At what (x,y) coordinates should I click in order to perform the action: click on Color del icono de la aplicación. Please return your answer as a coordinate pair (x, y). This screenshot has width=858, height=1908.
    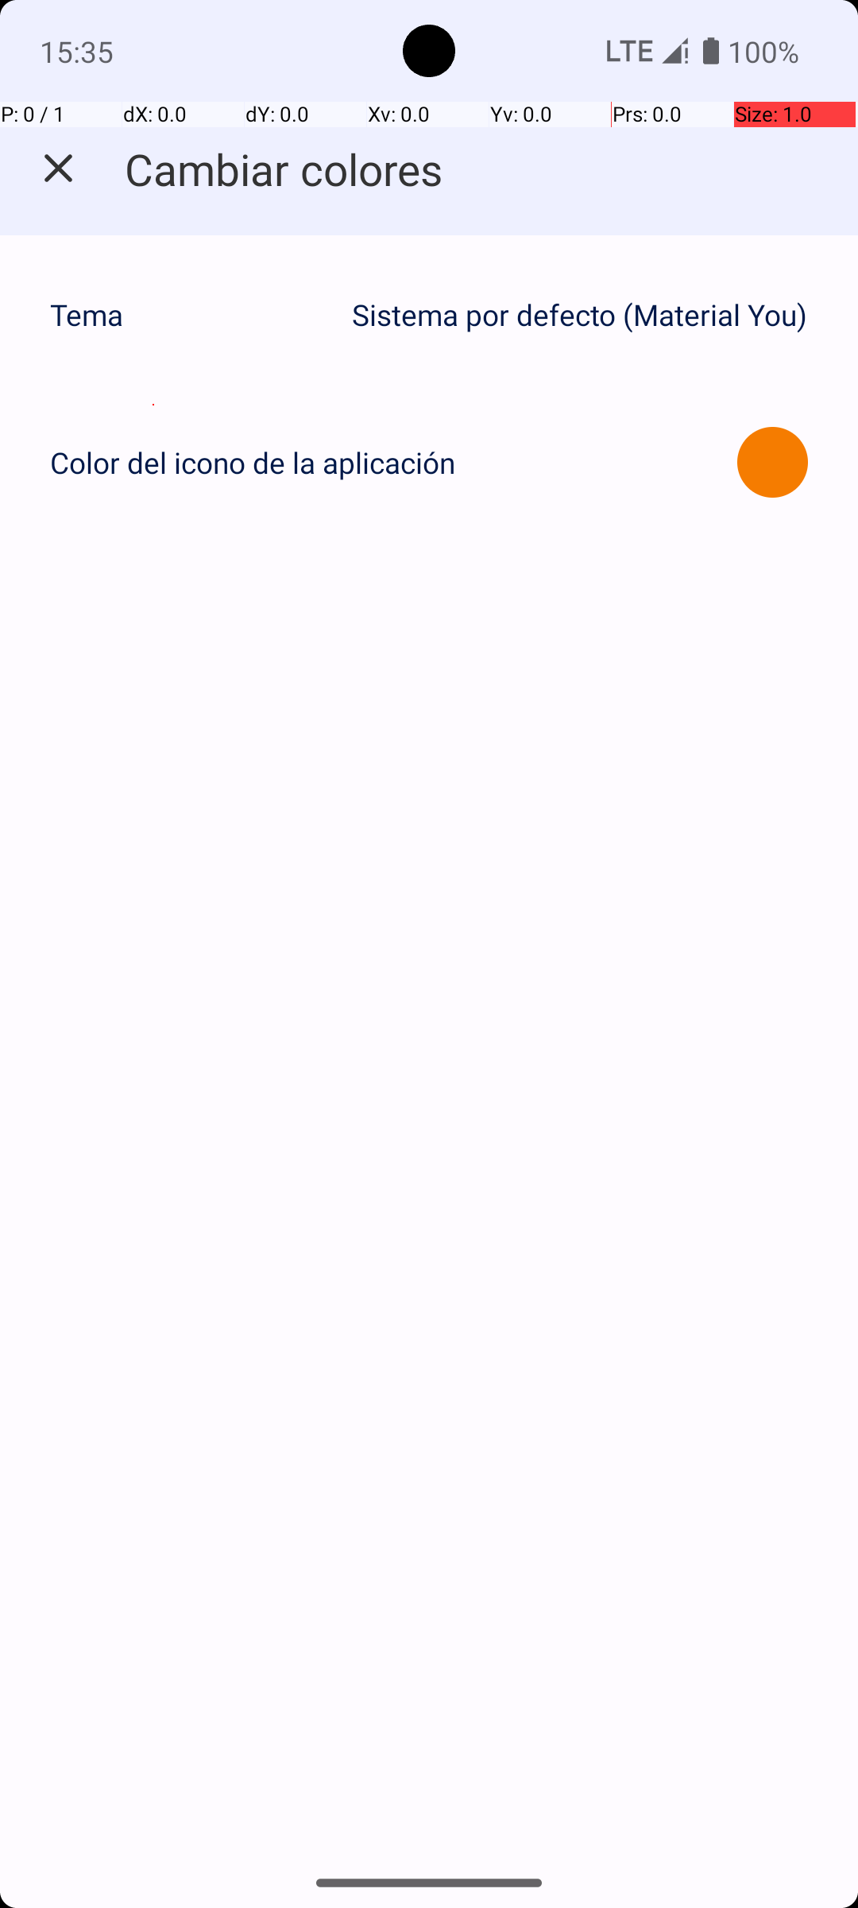
    Looking at the image, I should click on (253, 463).